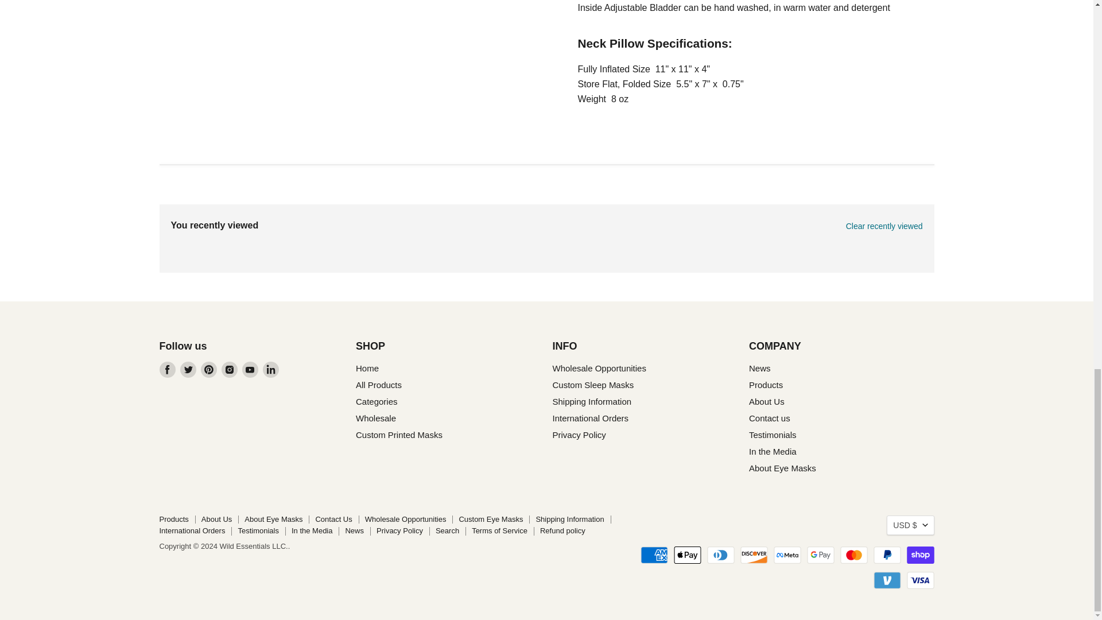 This screenshot has height=620, width=1102. What do you see at coordinates (271, 369) in the screenshot?
I see `LinkedIn` at bounding box center [271, 369].